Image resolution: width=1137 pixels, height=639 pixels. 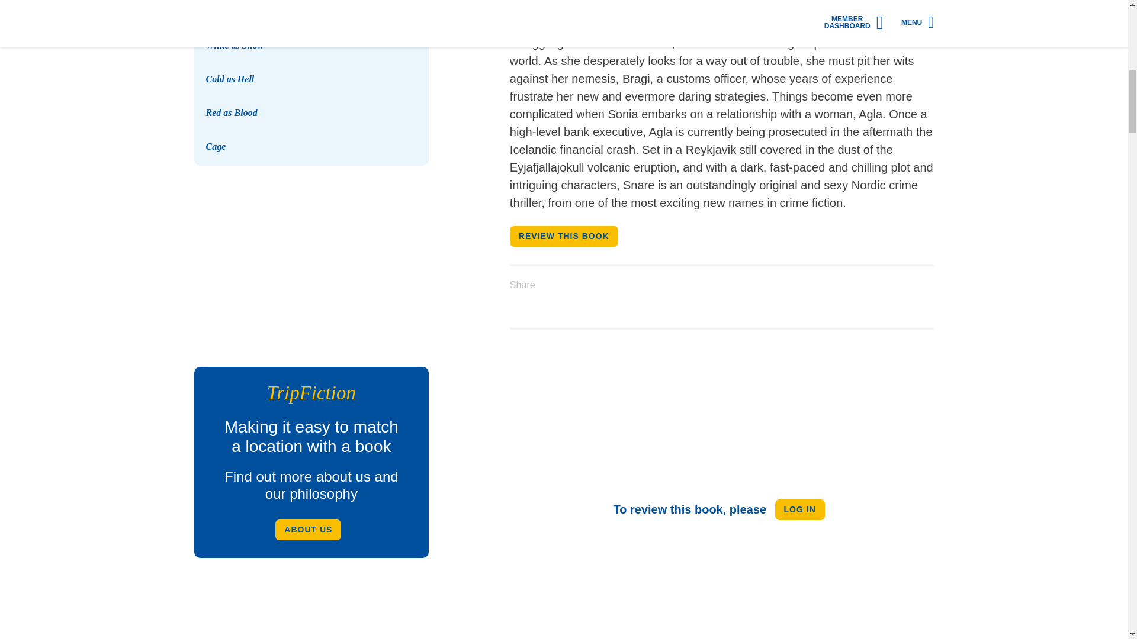 What do you see at coordinates (230, 79) in the screenshot?
I see `Cold as Hell` at bounding box center [230, 79].